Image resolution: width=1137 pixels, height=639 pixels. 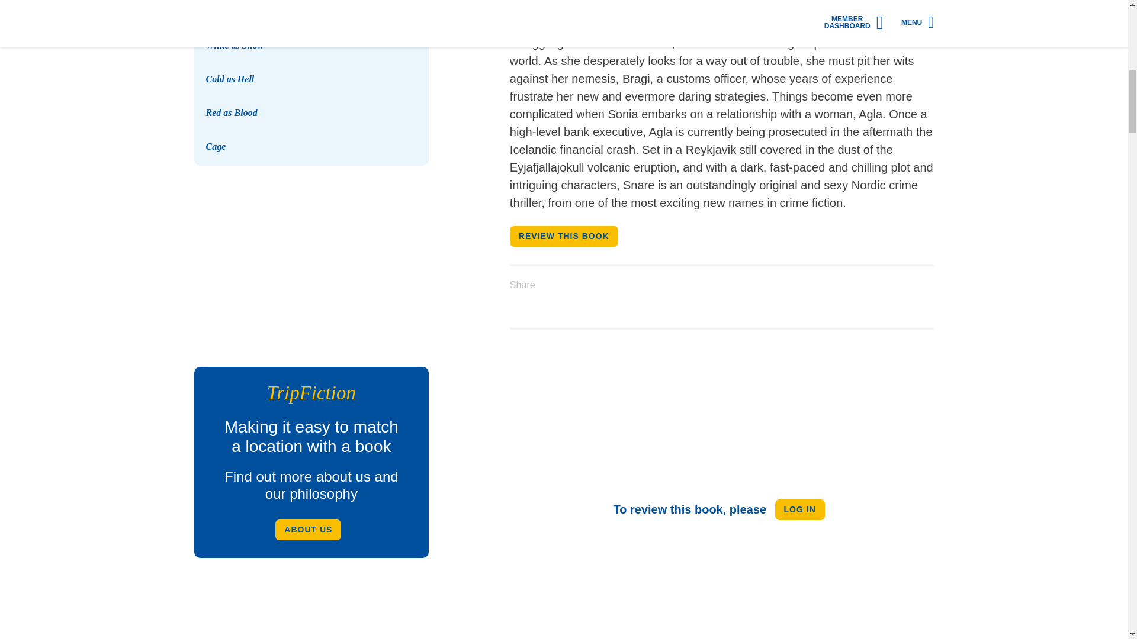 What do you see at coordinates (230, 79) in the screenshot?
I see `Cold as Hell` at bounding box center [230, 79].